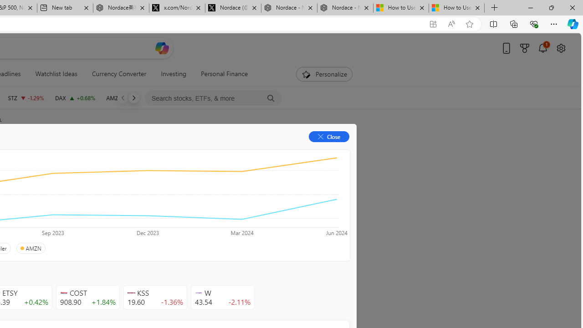  Describe the element at coordinates (495, 8) in the screenshot. I see `New Tab` at that location.